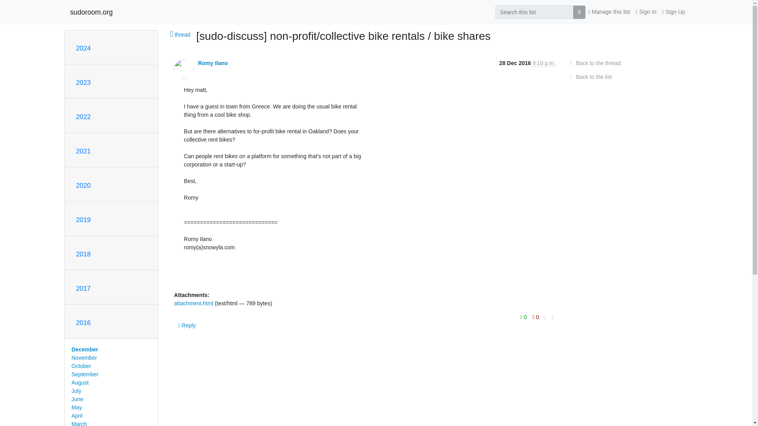  Describe the element at coordinates (83, 48) in the screenshot. I see `2024` at that location.